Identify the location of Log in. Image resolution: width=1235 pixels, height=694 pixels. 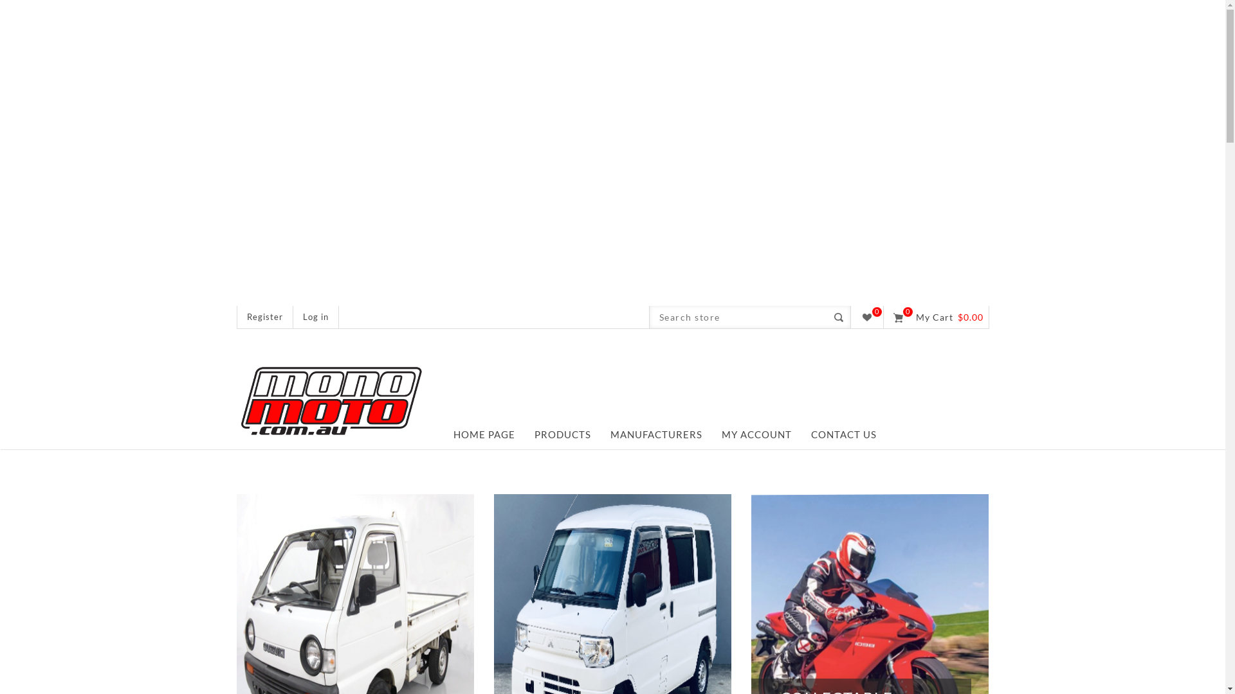
(316, 317).